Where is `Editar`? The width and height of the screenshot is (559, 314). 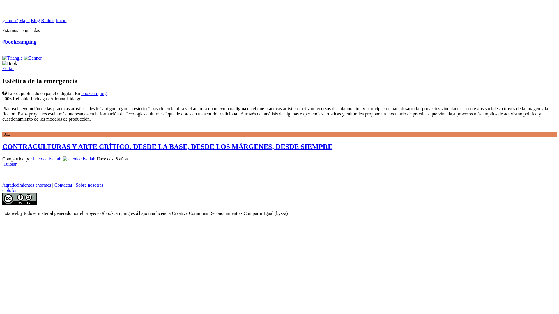
Editar is located at coordinates (8, 69).